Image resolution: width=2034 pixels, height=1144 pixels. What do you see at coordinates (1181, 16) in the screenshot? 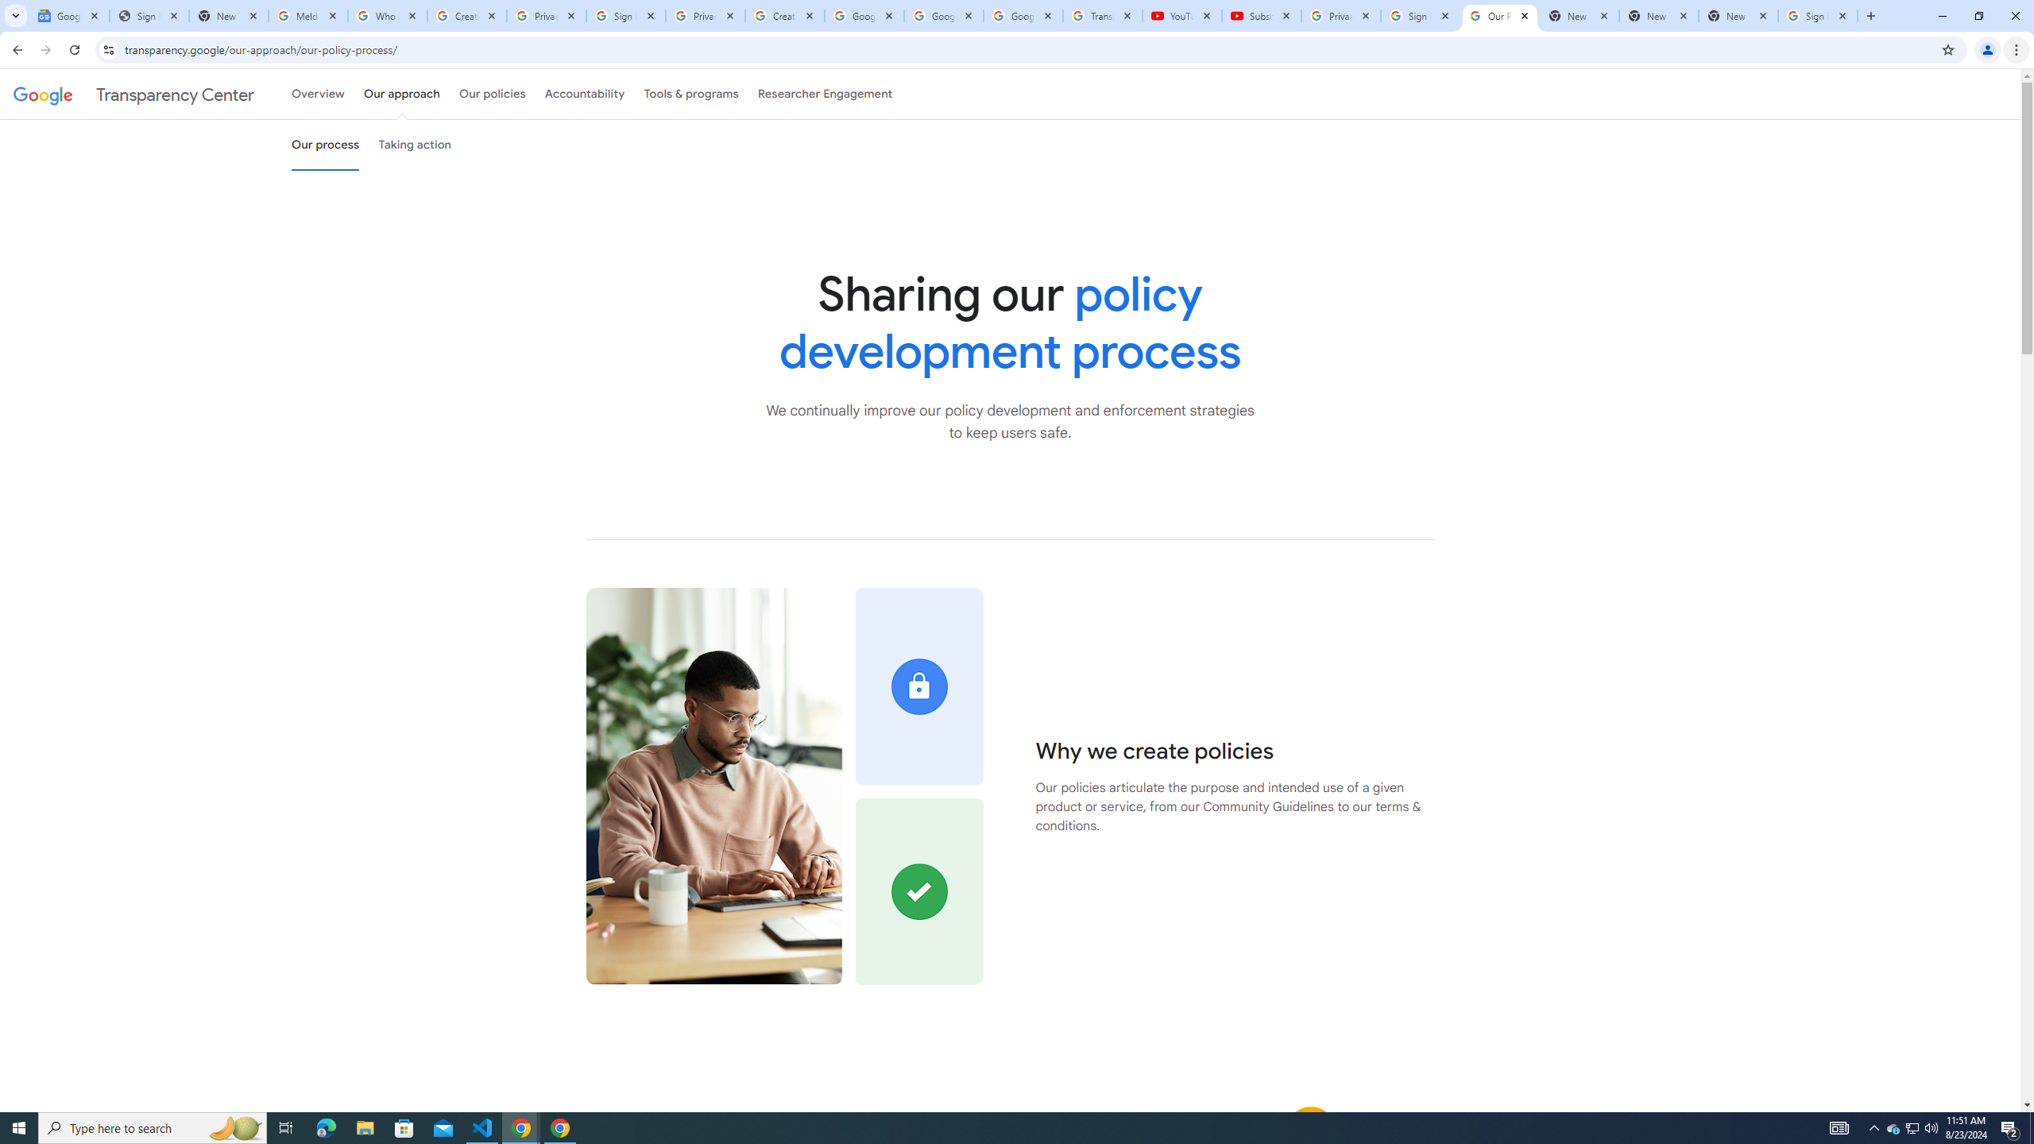
I see `YouTube` at bounding box center [1181, 16].